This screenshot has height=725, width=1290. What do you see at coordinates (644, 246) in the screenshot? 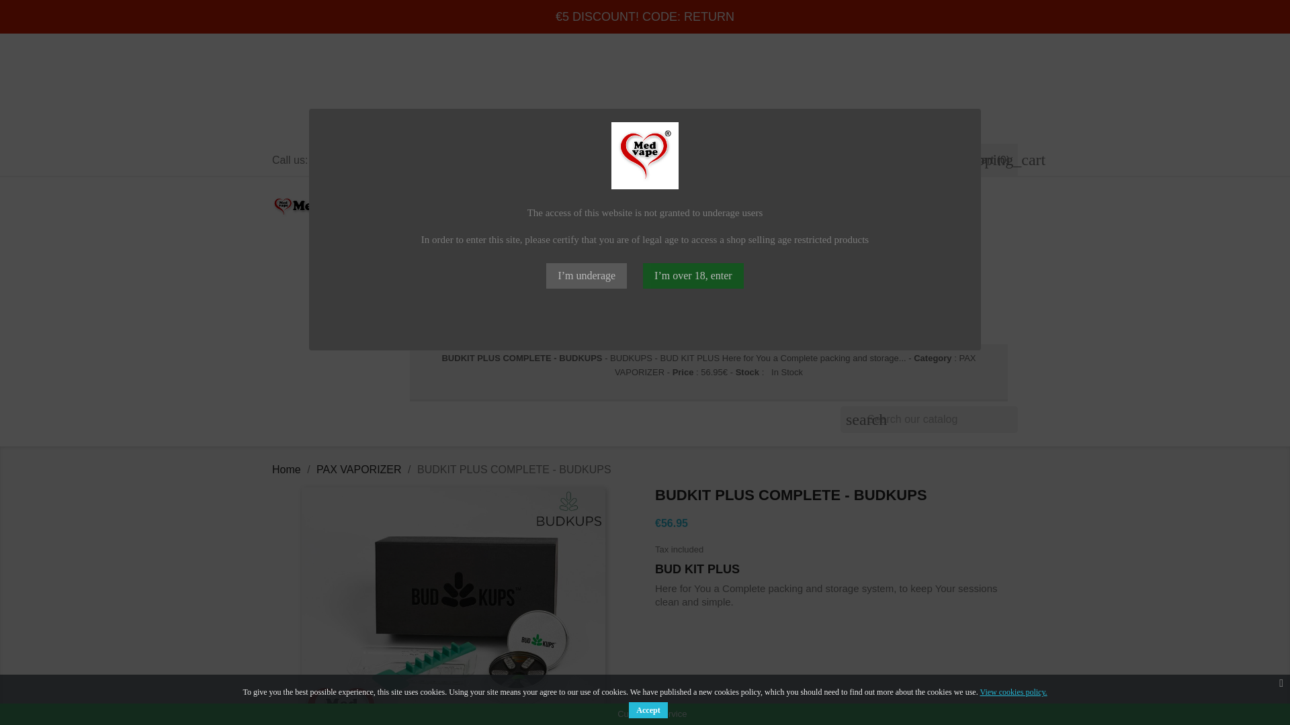
I see `DYNAVAP` at bounding box center [644, 246].